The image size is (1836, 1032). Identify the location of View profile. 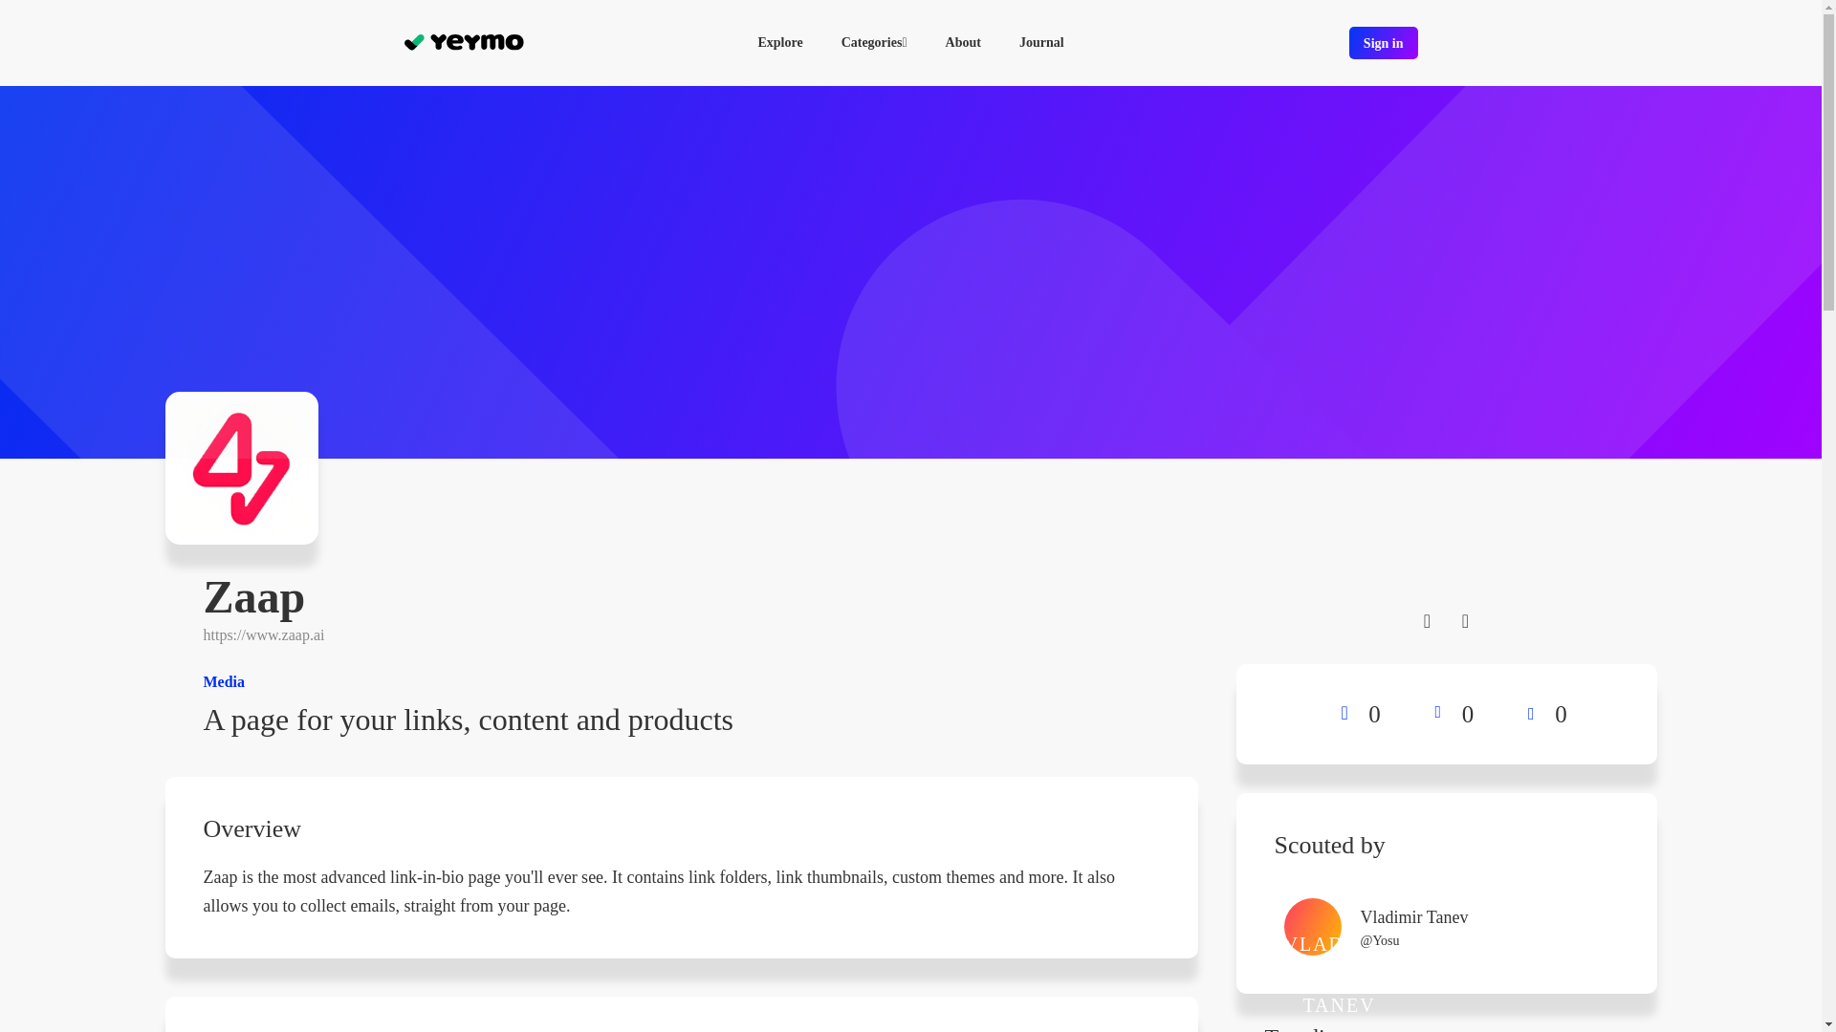
(1584, 927).